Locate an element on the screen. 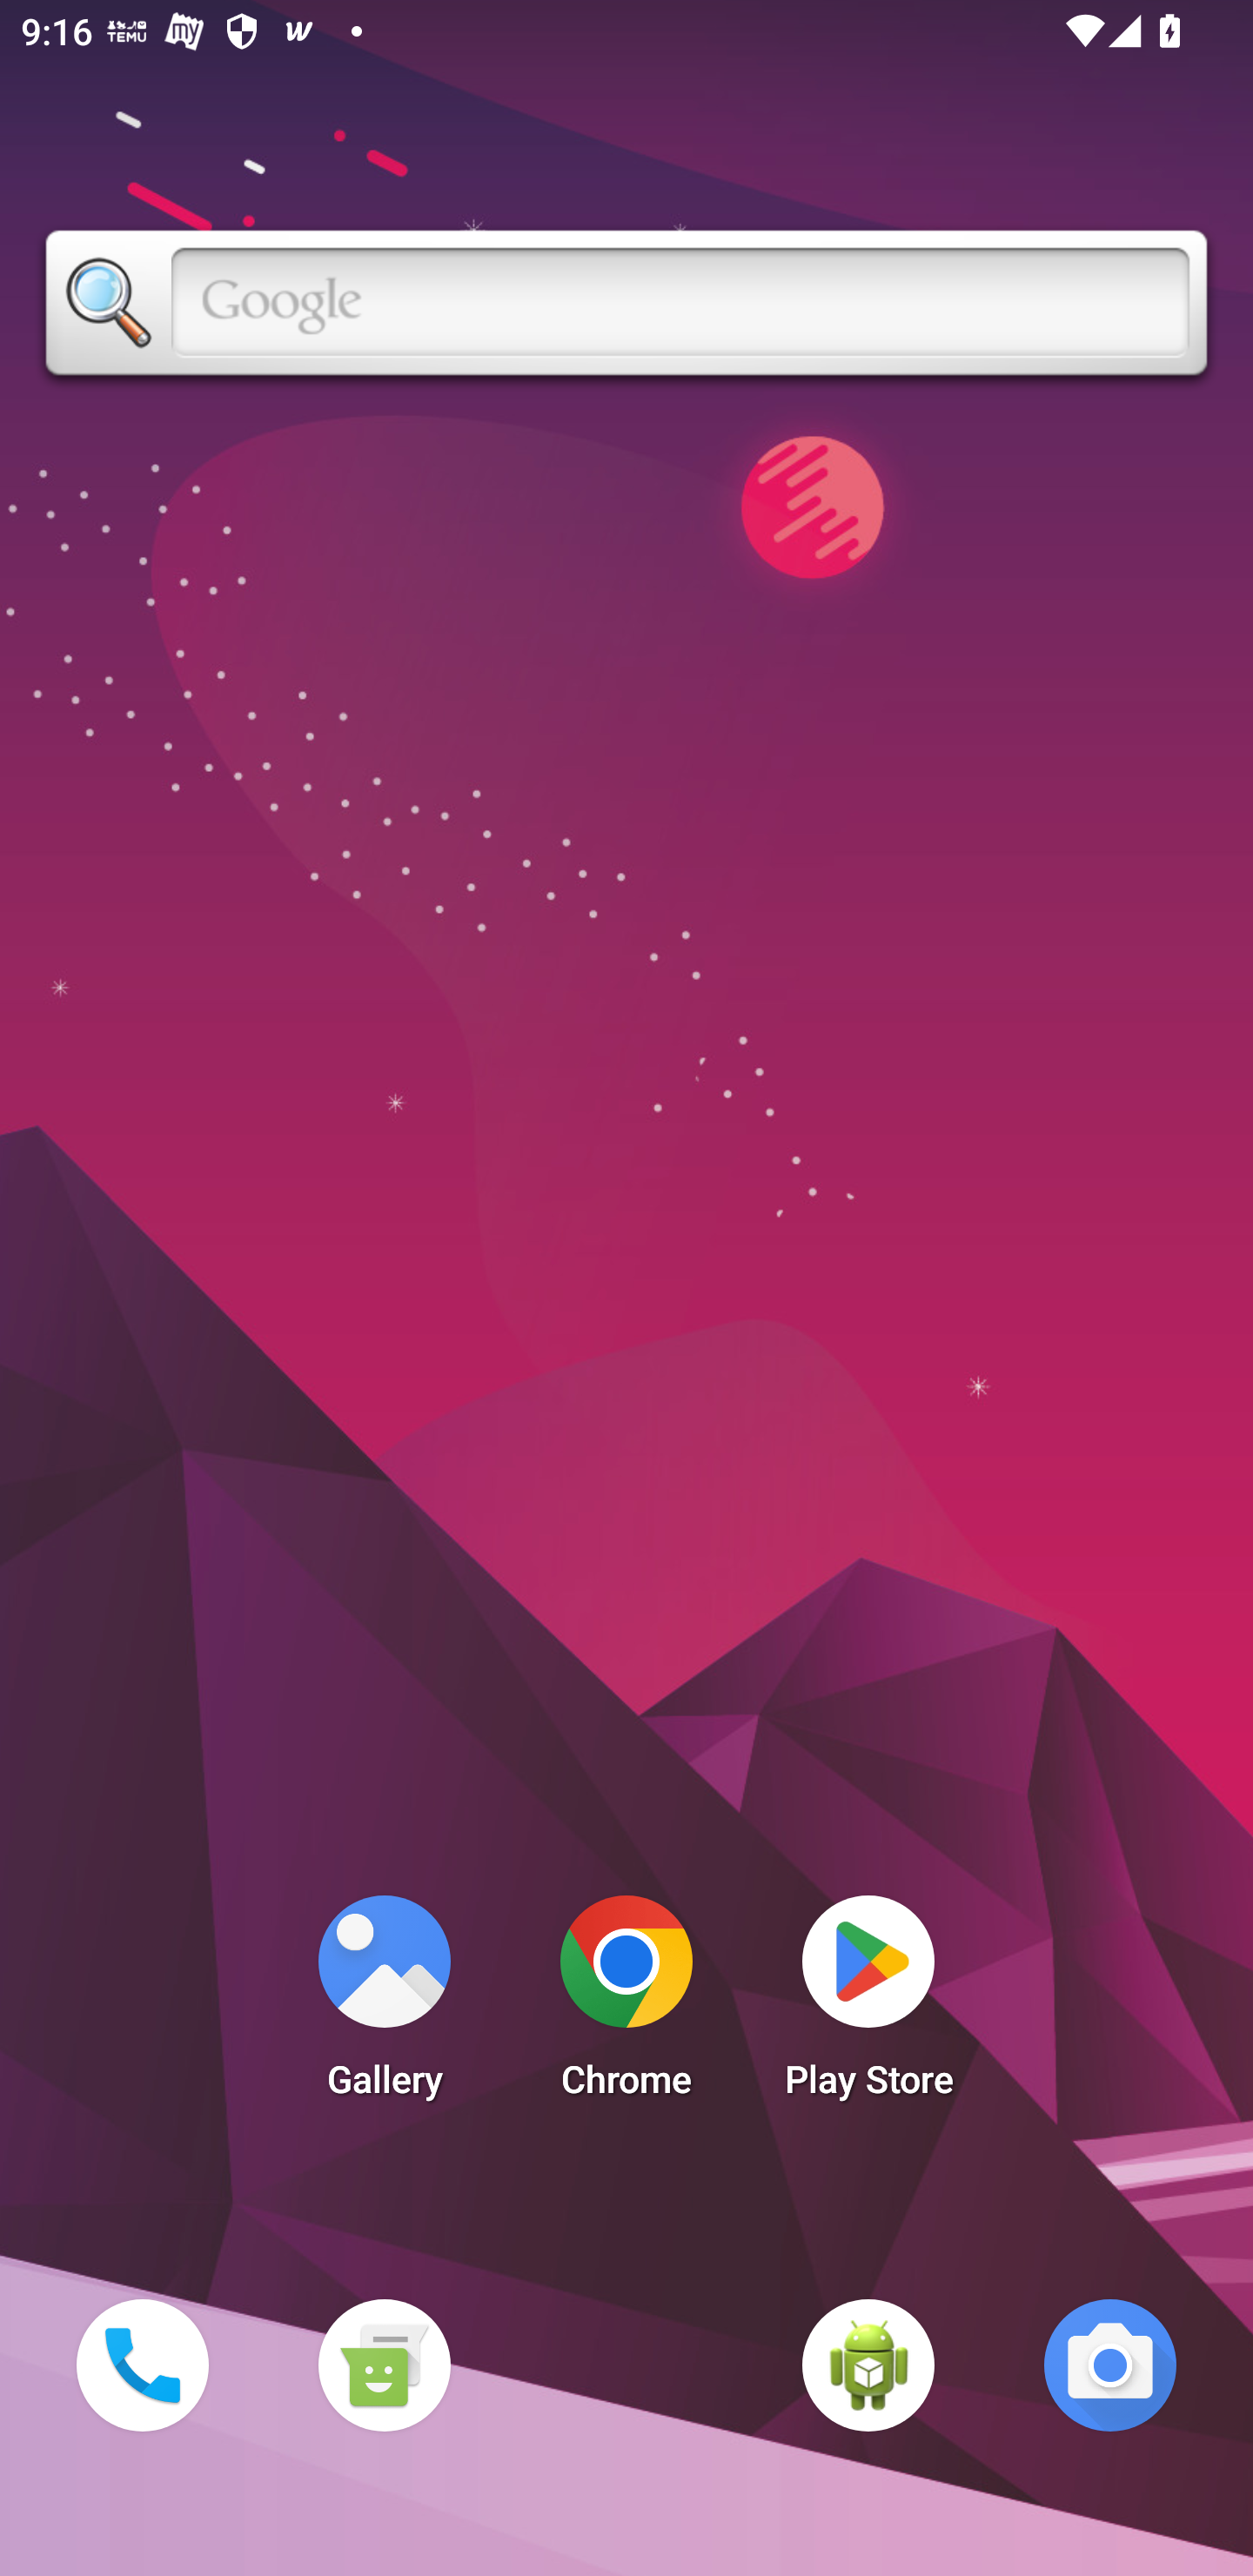  Camera is located at coordinates (1110, 2365).